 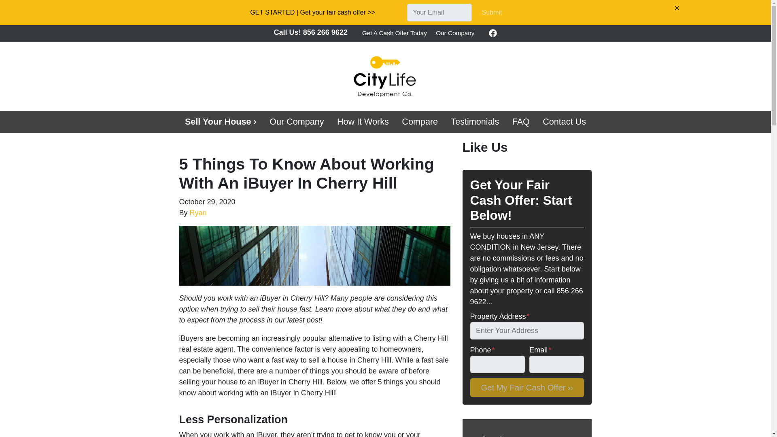 I want to click on Our Company, so click(x=297, y=122).